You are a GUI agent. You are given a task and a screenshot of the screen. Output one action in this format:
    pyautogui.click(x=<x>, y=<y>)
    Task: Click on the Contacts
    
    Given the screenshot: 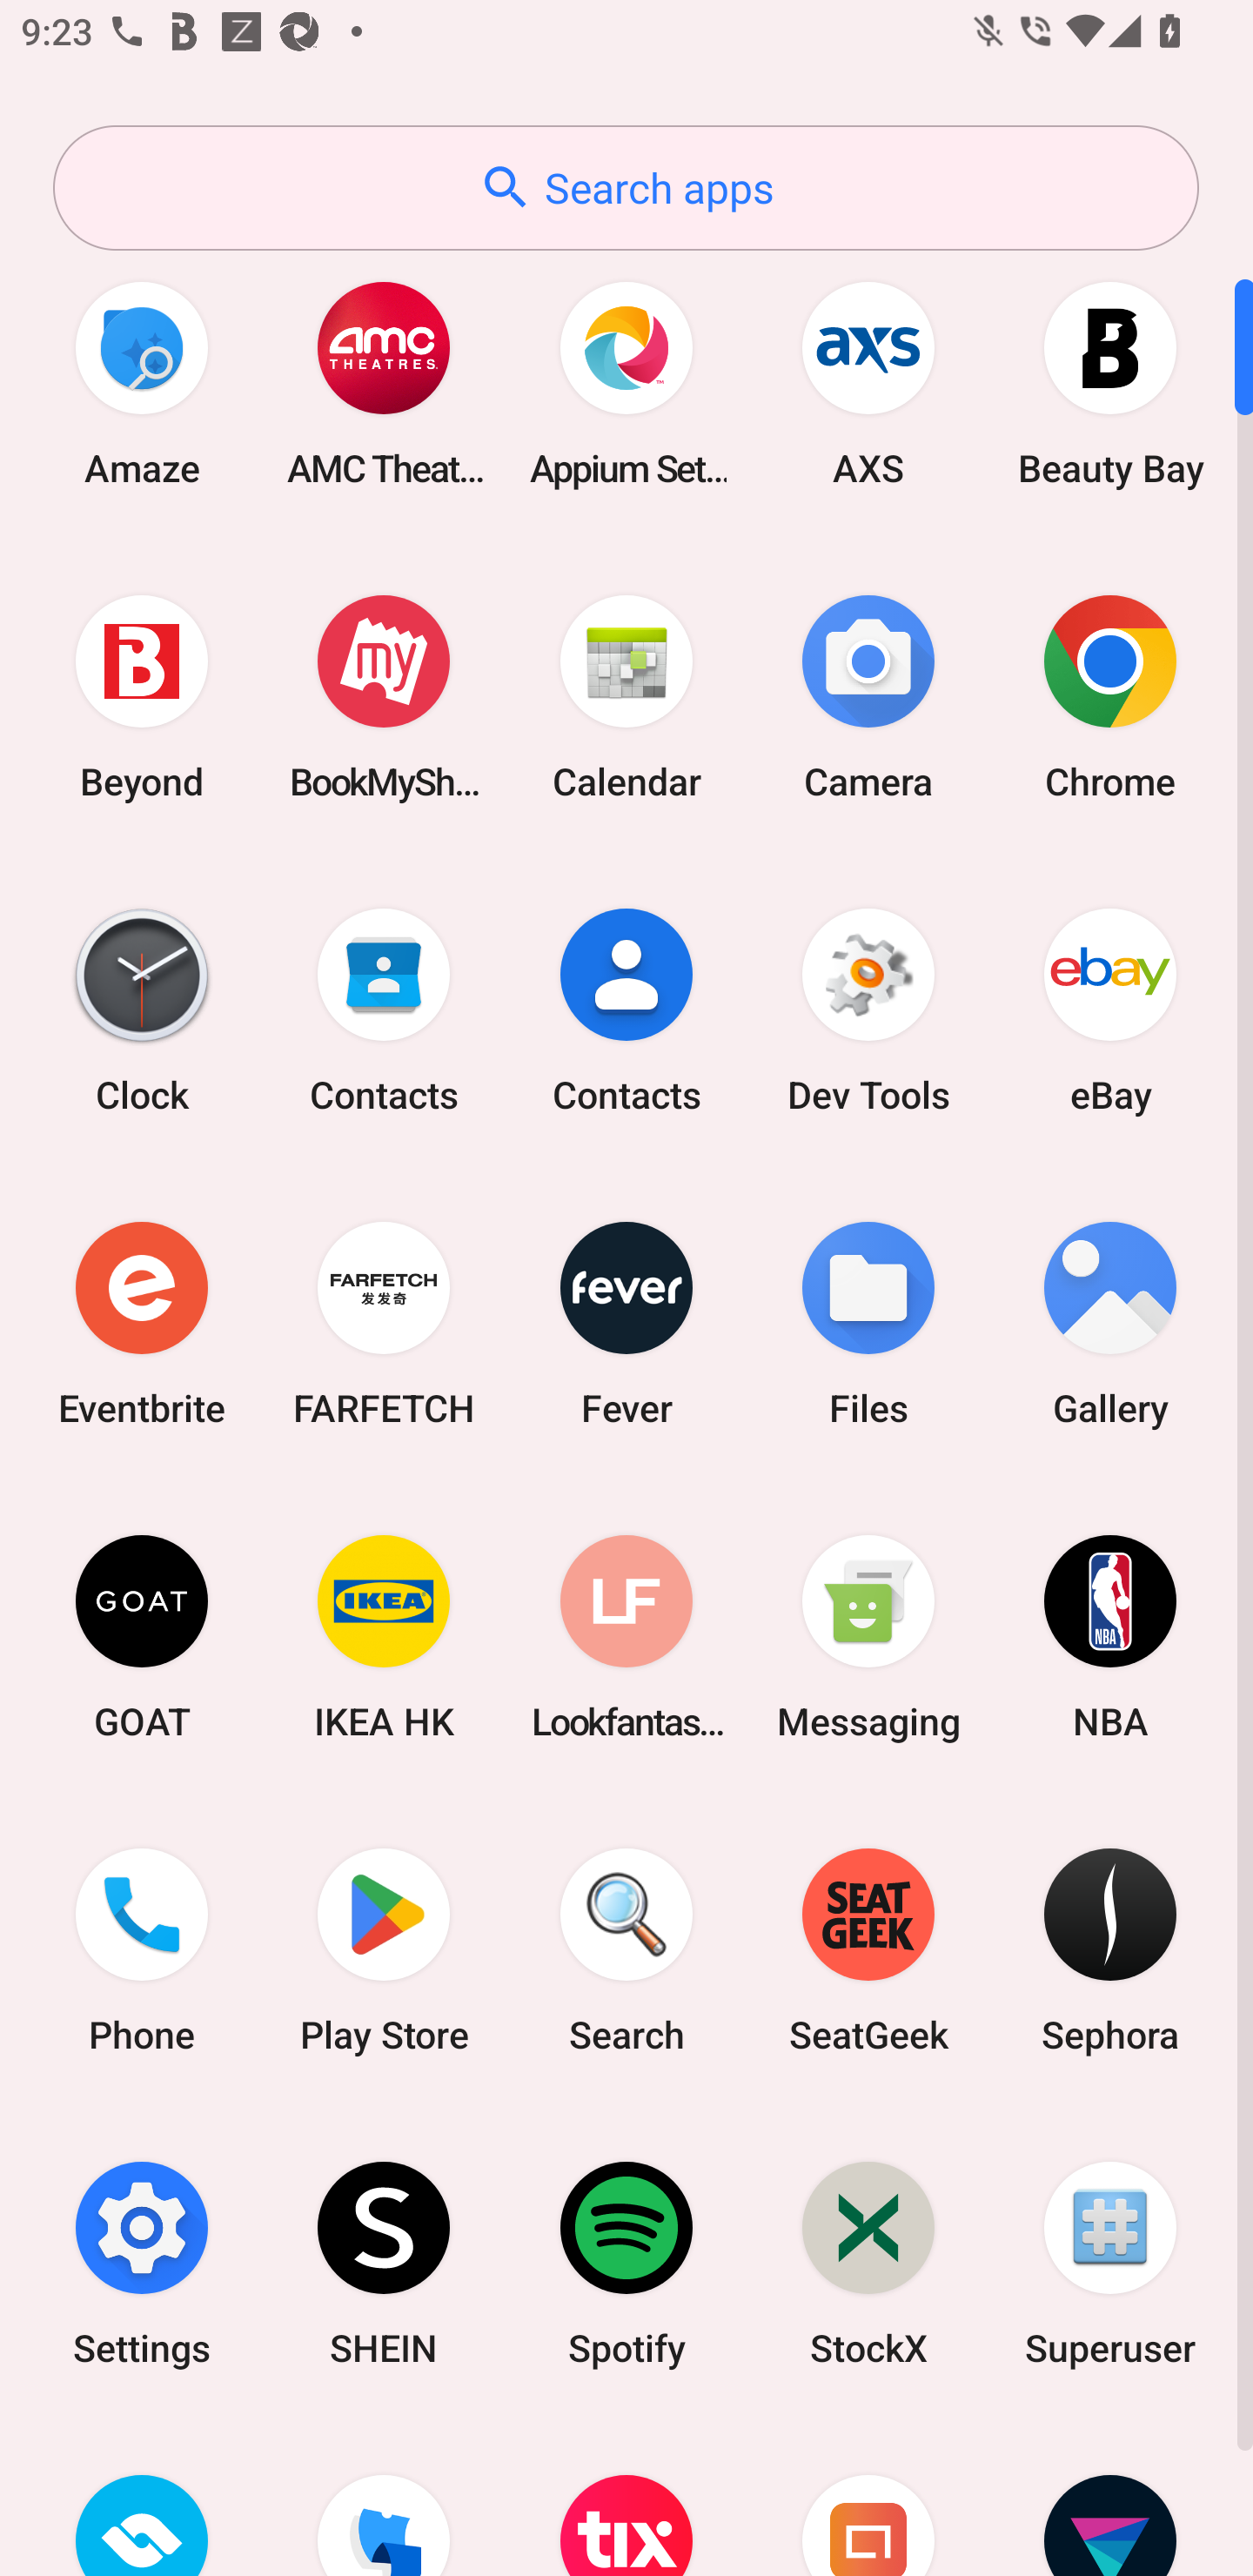 What is the action you would take?
    pyautogui.click(x=626, y=1010)
    